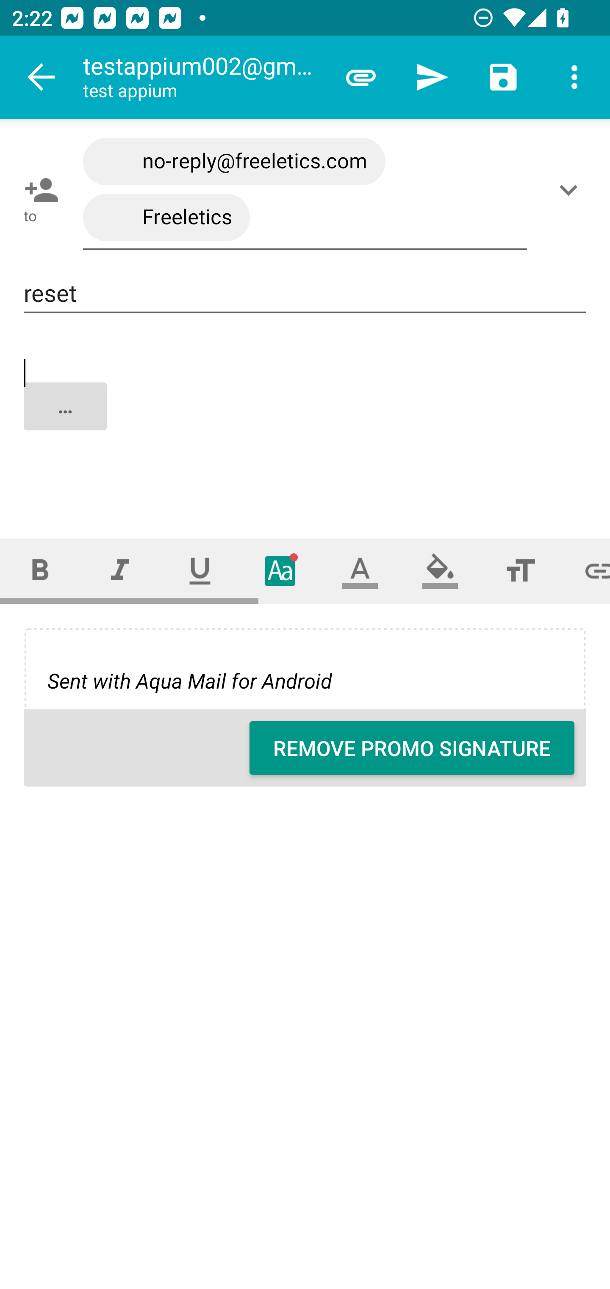 The image size is (610, 1289). I want to click on Text color, so click(360, 571).